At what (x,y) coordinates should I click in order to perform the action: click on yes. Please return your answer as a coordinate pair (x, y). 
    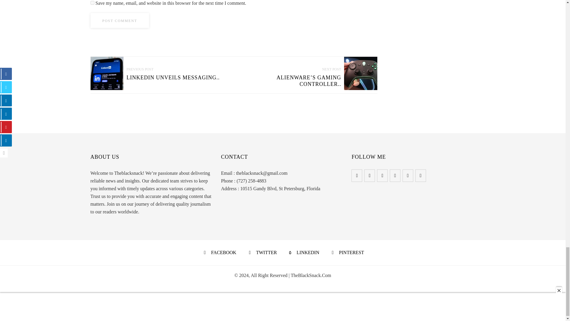
    Looking at the image, I should click on (92, 3).